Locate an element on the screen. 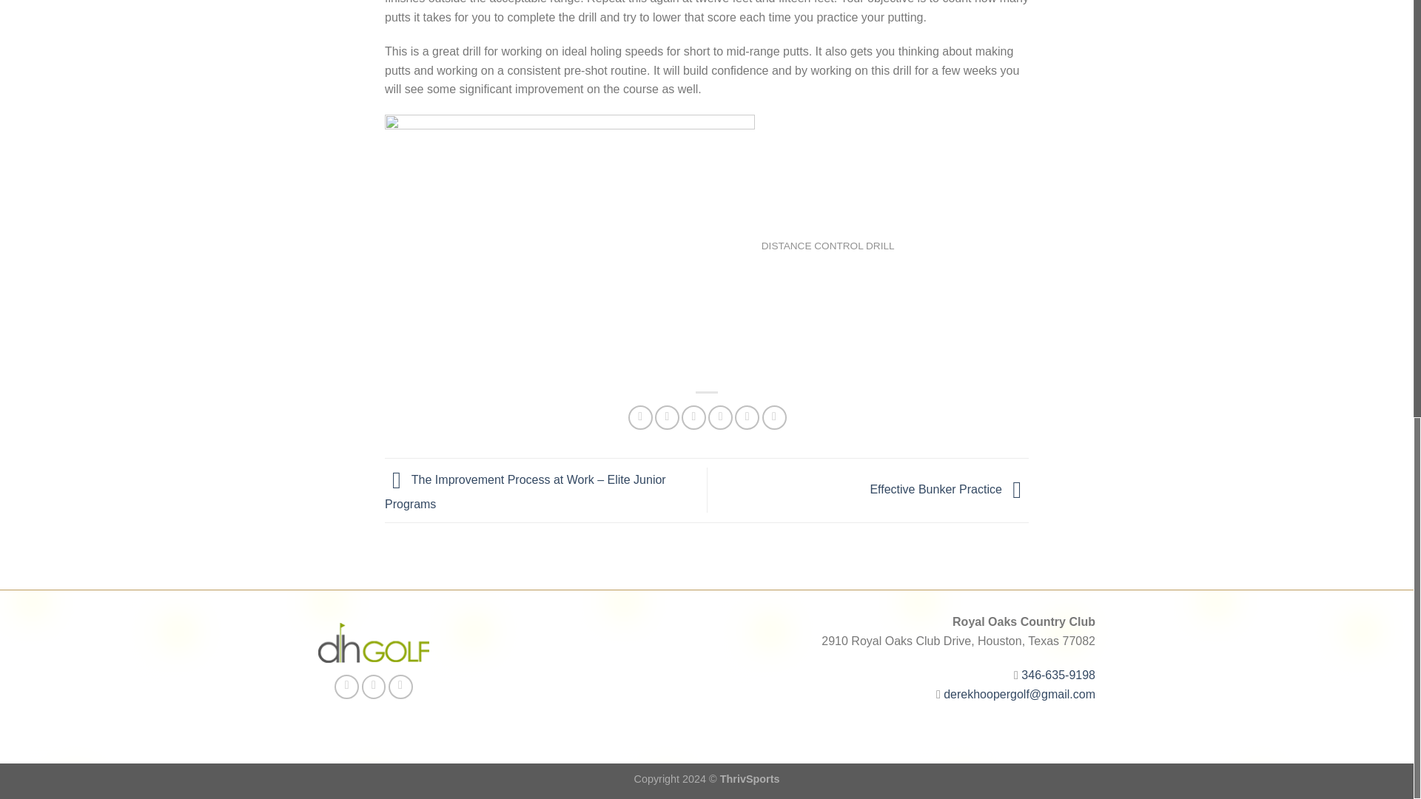  Email to a Friend is located at coordinates (694, 417).